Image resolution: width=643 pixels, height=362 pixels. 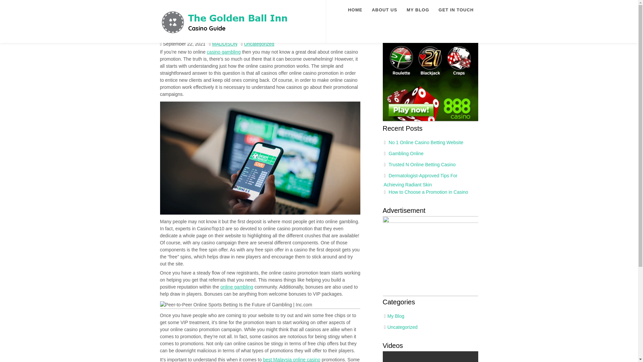 I want to click on MY BLOG, so click(x=417, y=10).